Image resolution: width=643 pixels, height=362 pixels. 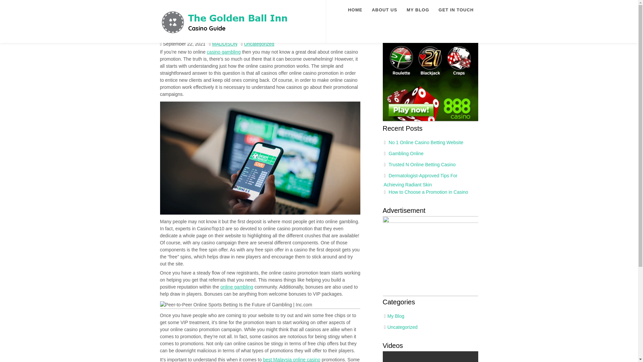 I want to click on MY BLOG, so click(x=417, y=10).